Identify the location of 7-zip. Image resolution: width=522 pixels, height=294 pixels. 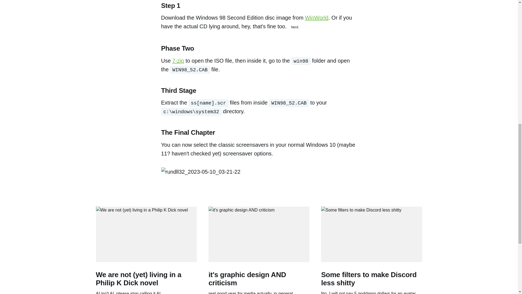
(178, 60).